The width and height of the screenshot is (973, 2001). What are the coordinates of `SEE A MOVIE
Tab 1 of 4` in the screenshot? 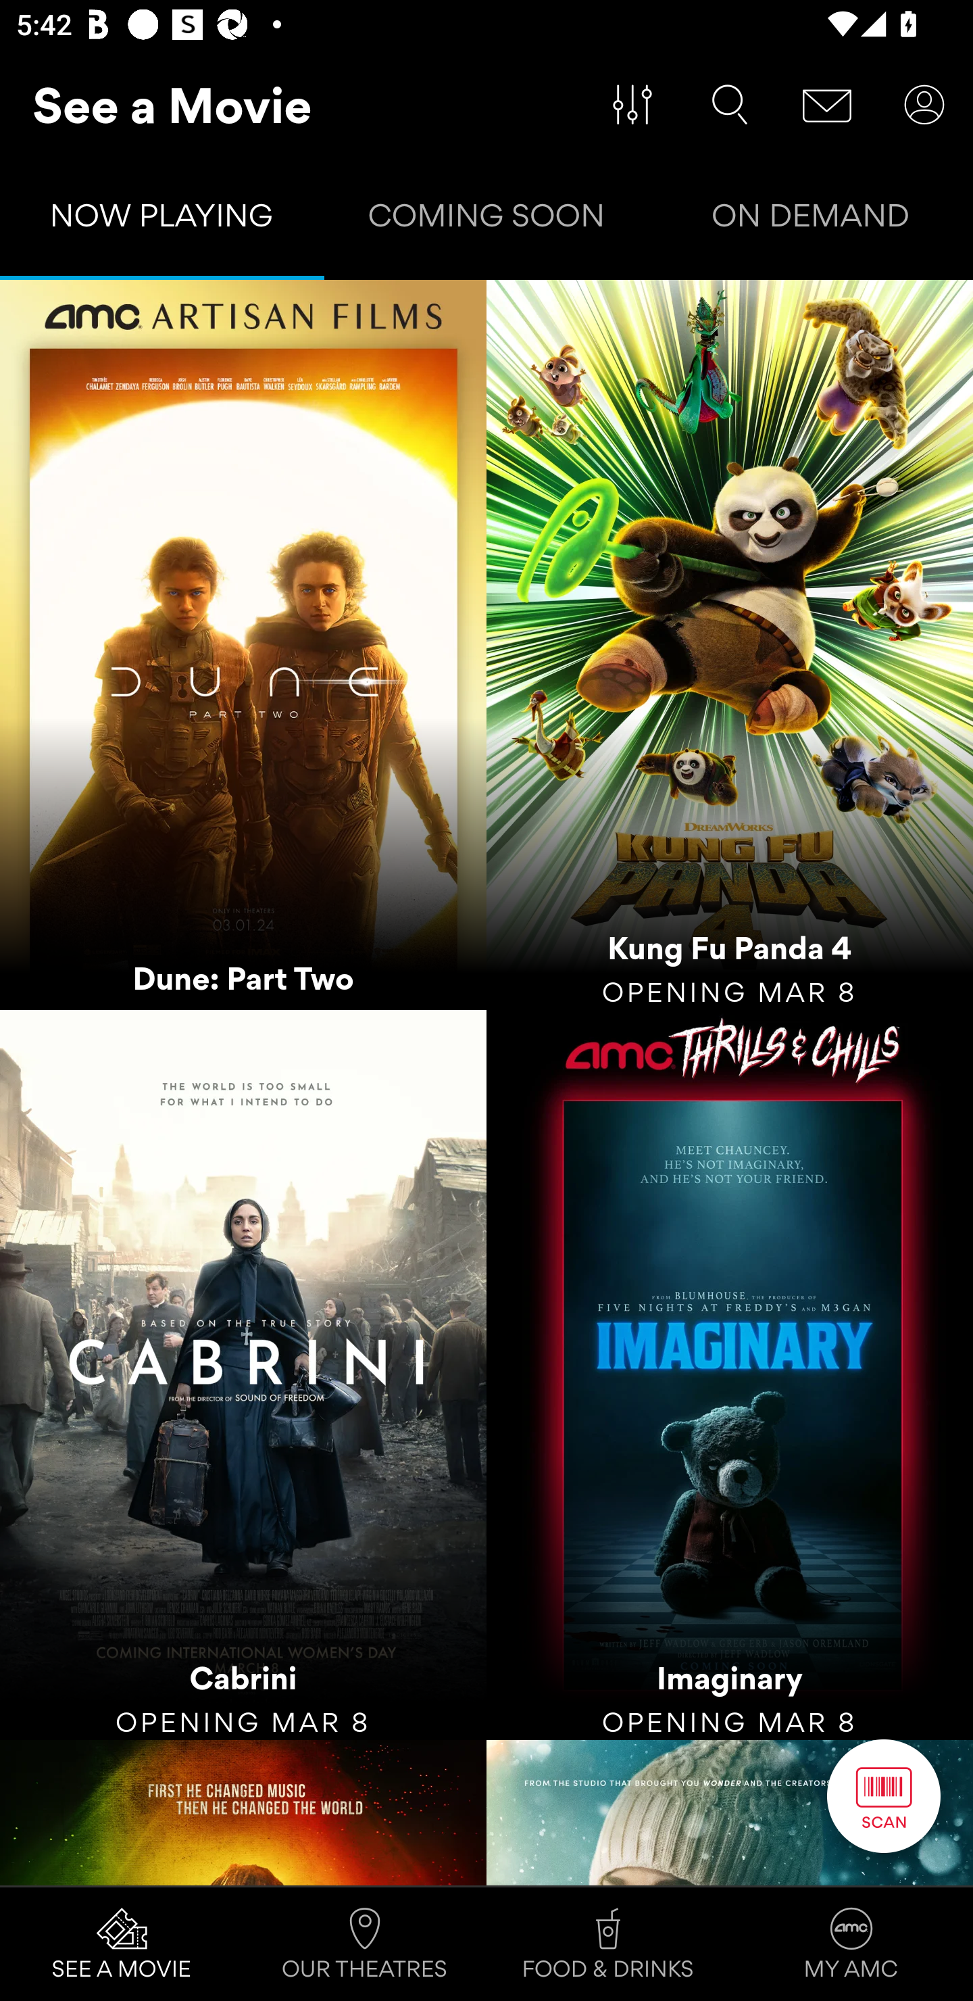 It's located at (122, 1944).